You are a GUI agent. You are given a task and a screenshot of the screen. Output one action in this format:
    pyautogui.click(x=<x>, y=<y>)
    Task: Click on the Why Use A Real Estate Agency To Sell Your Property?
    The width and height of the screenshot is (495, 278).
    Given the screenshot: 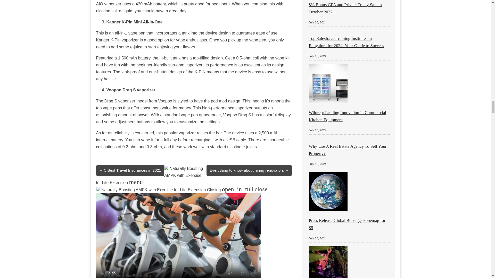 What is the action you would take?
    pyautogui.click(x=348, y=150)
    